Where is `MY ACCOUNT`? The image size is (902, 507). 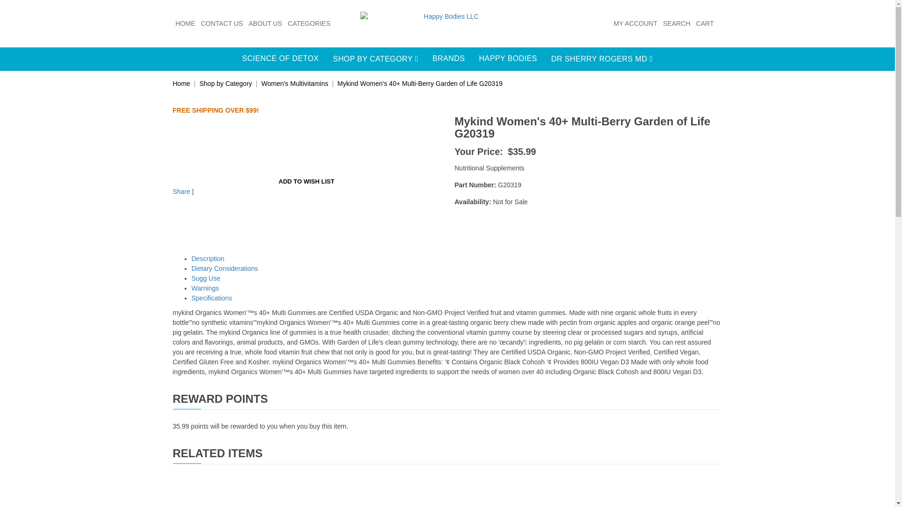 MY ACCOUNT is located at coordinates (635, 23).